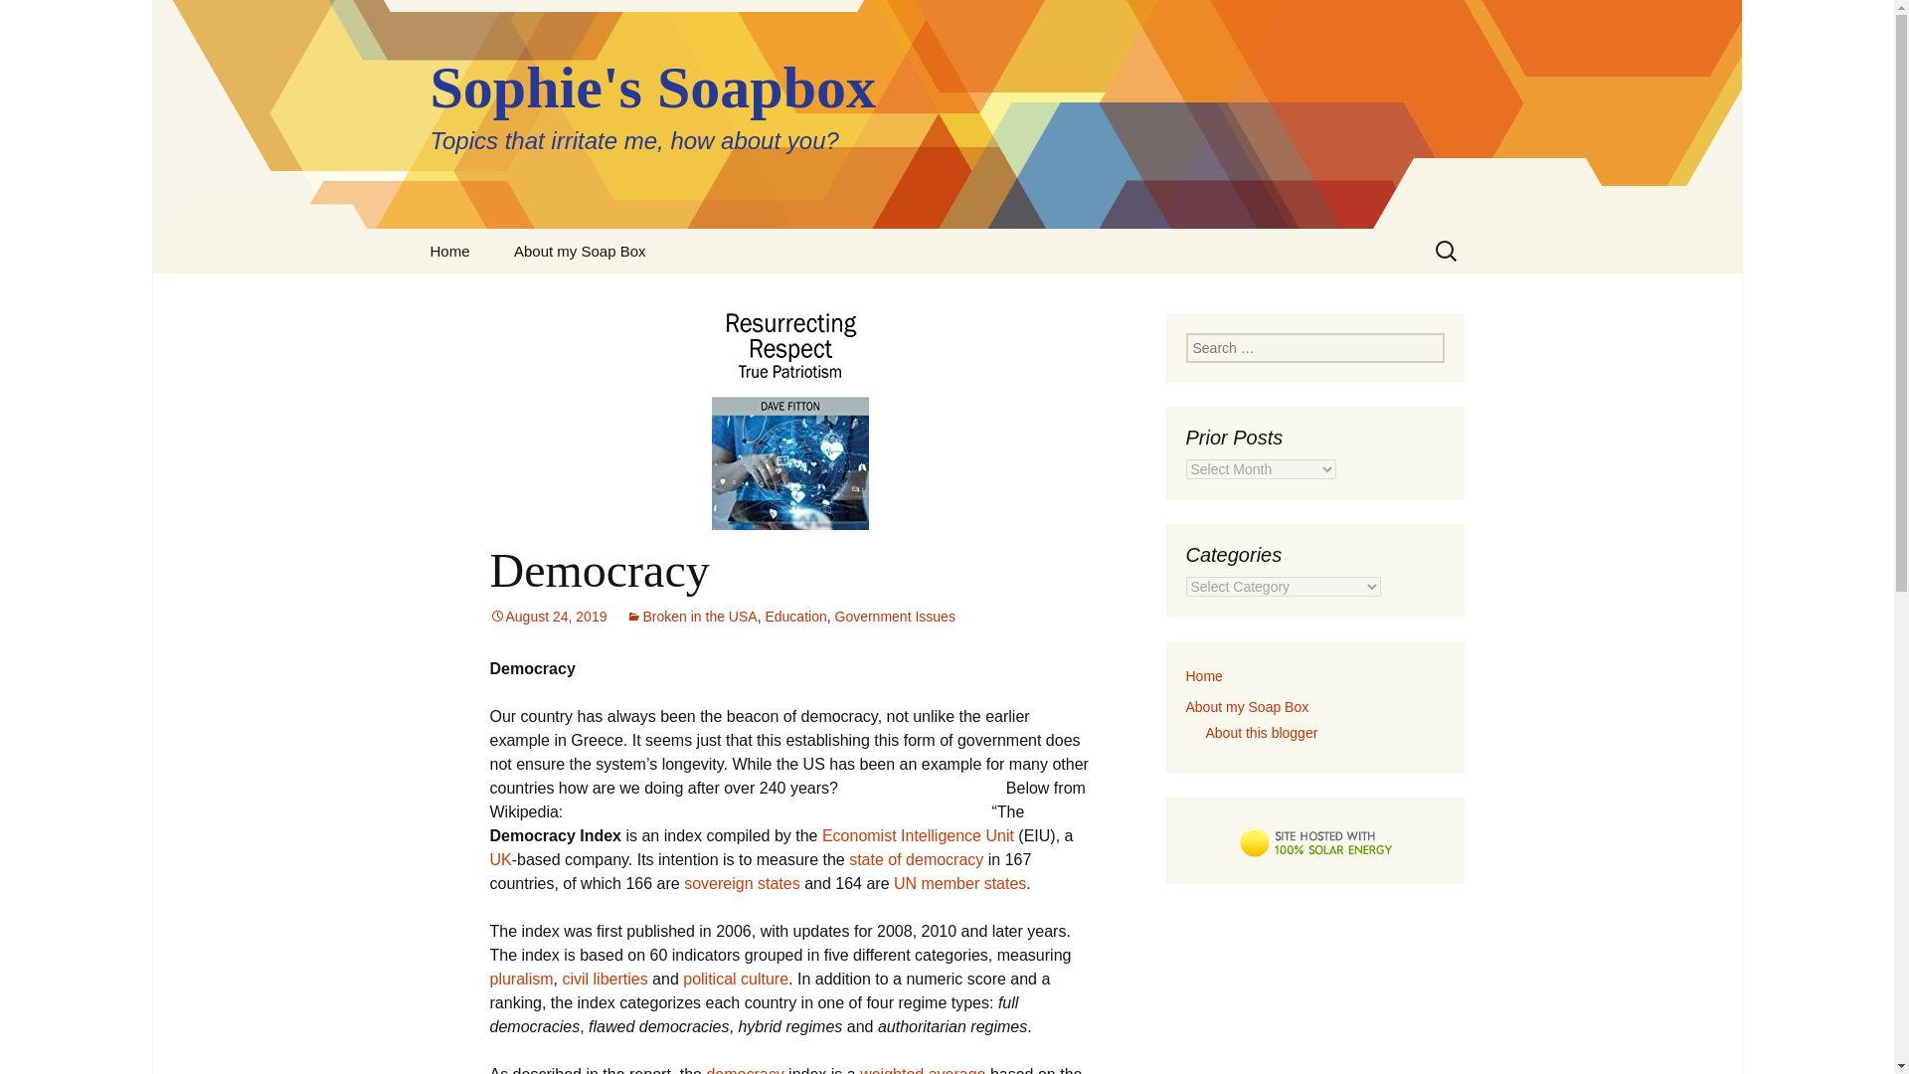 This screenshot has height=1074, width=1909. I want to click on political culture, so click(736, 979).